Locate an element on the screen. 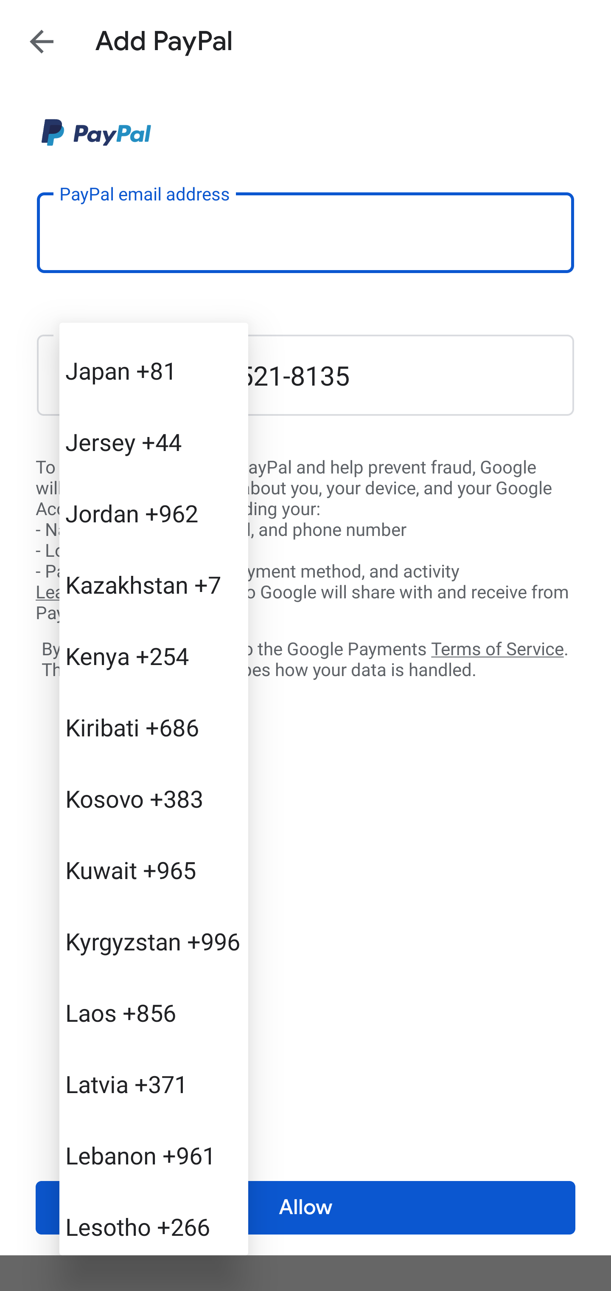 The width and height of the screenshot is (611, 1291). Laos +856 is located at coordinates (154, 1012).